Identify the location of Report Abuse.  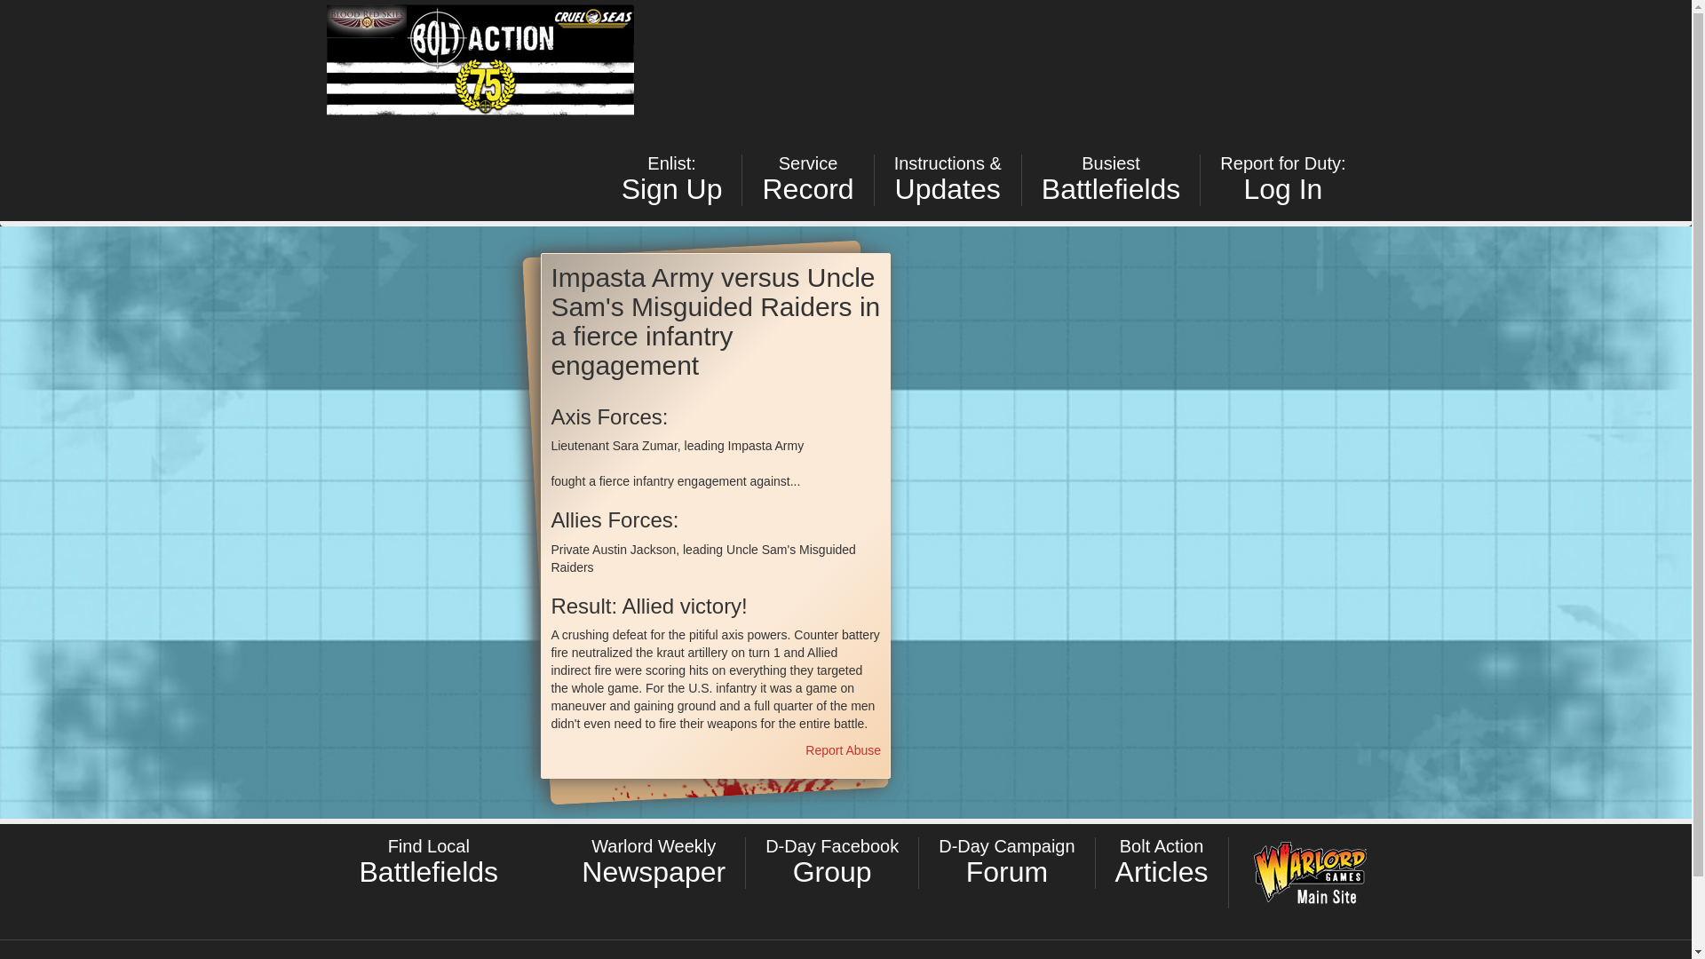
(843, 750).